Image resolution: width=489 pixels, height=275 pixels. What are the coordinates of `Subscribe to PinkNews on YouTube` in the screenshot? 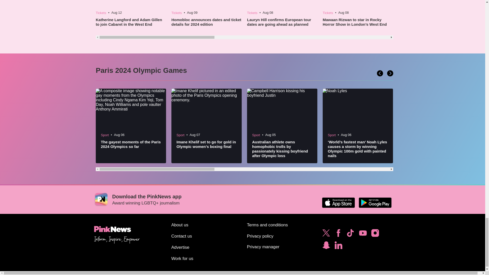 It's located at (363, 234).